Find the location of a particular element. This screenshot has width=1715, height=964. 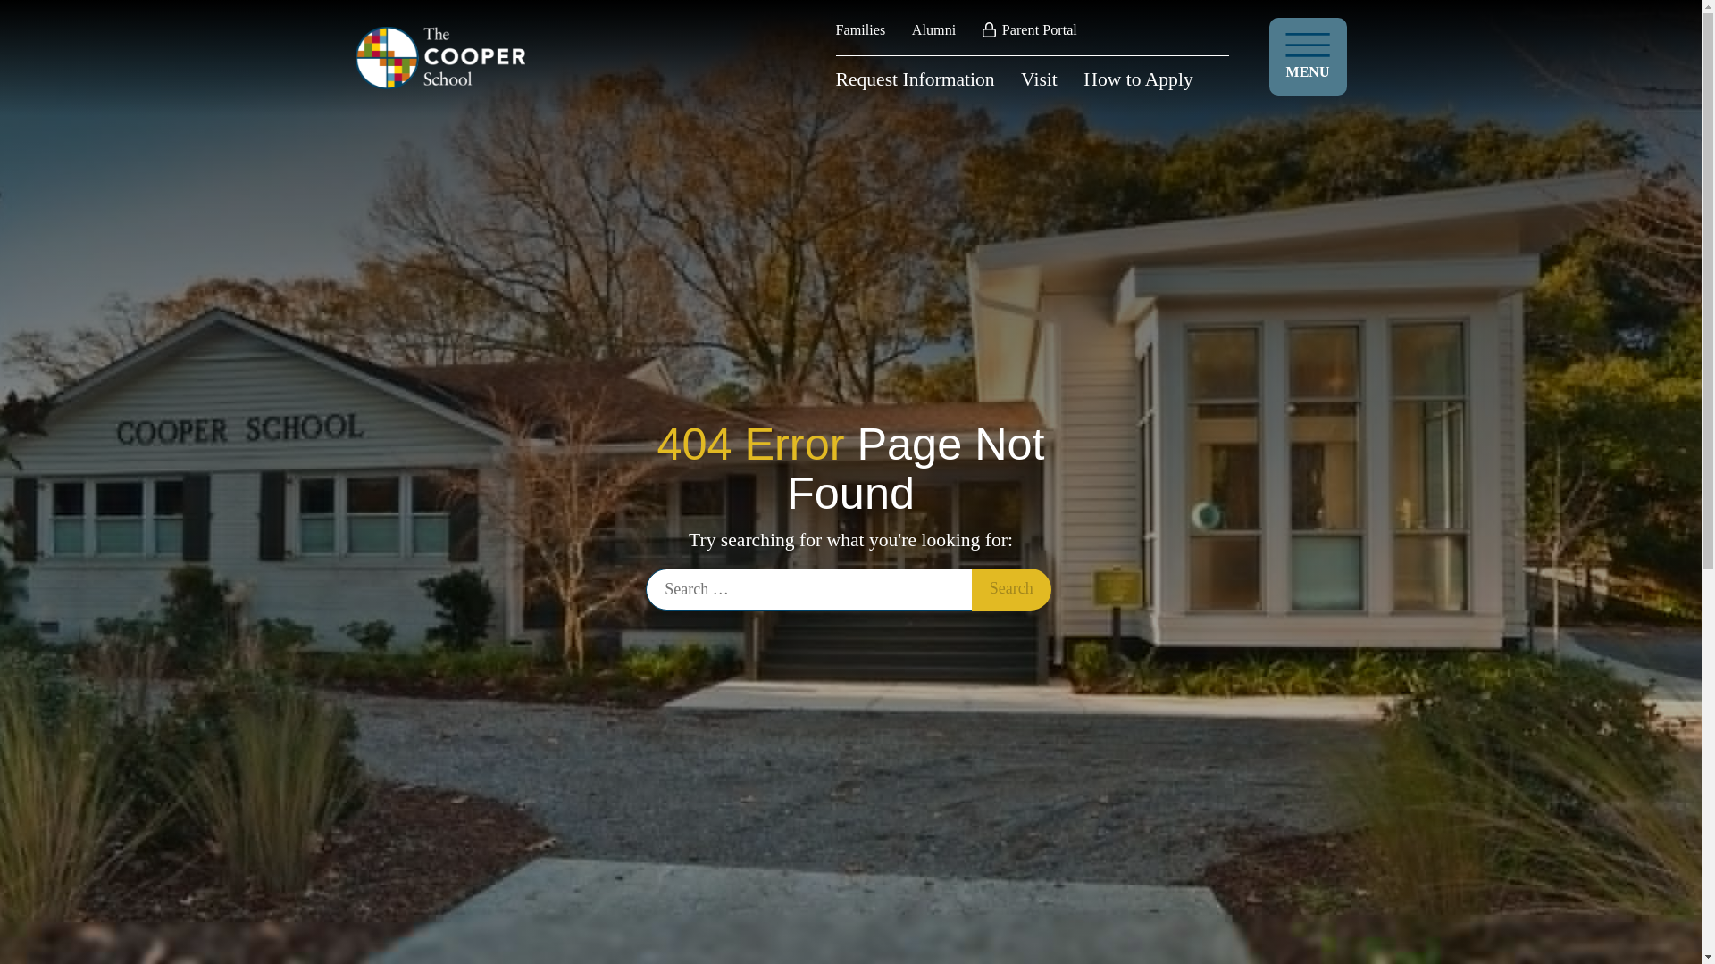

MENU is located at coordinates (1308, 56).